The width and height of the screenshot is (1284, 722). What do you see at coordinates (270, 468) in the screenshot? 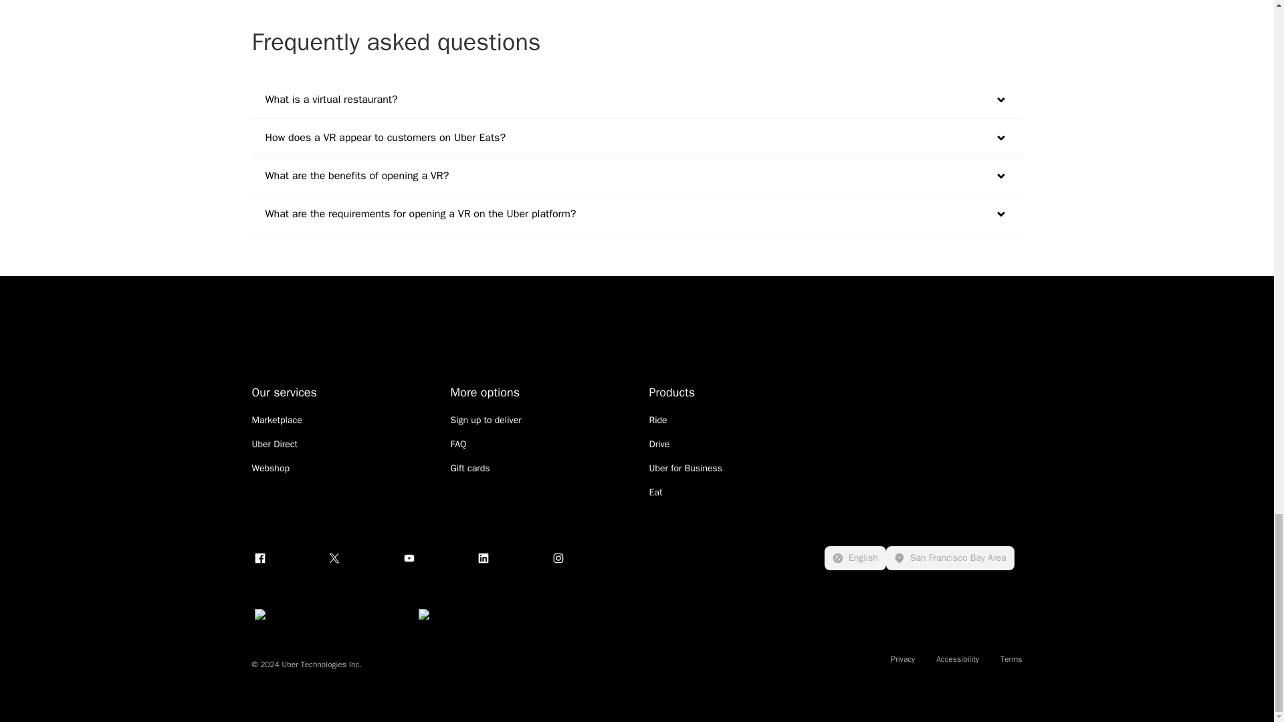
I see `Webshop` at bounding box center [270, 468].